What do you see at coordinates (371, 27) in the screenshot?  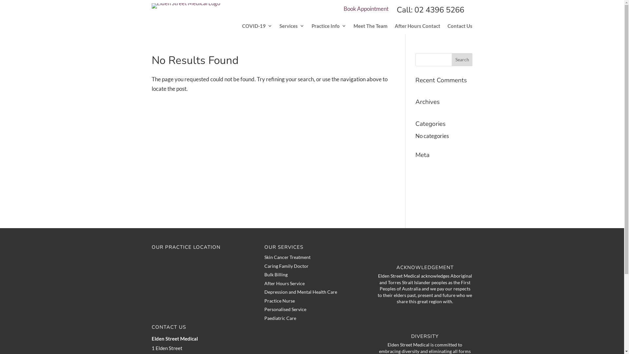 I see `Meet The Team` at bounding box center [371, 27].